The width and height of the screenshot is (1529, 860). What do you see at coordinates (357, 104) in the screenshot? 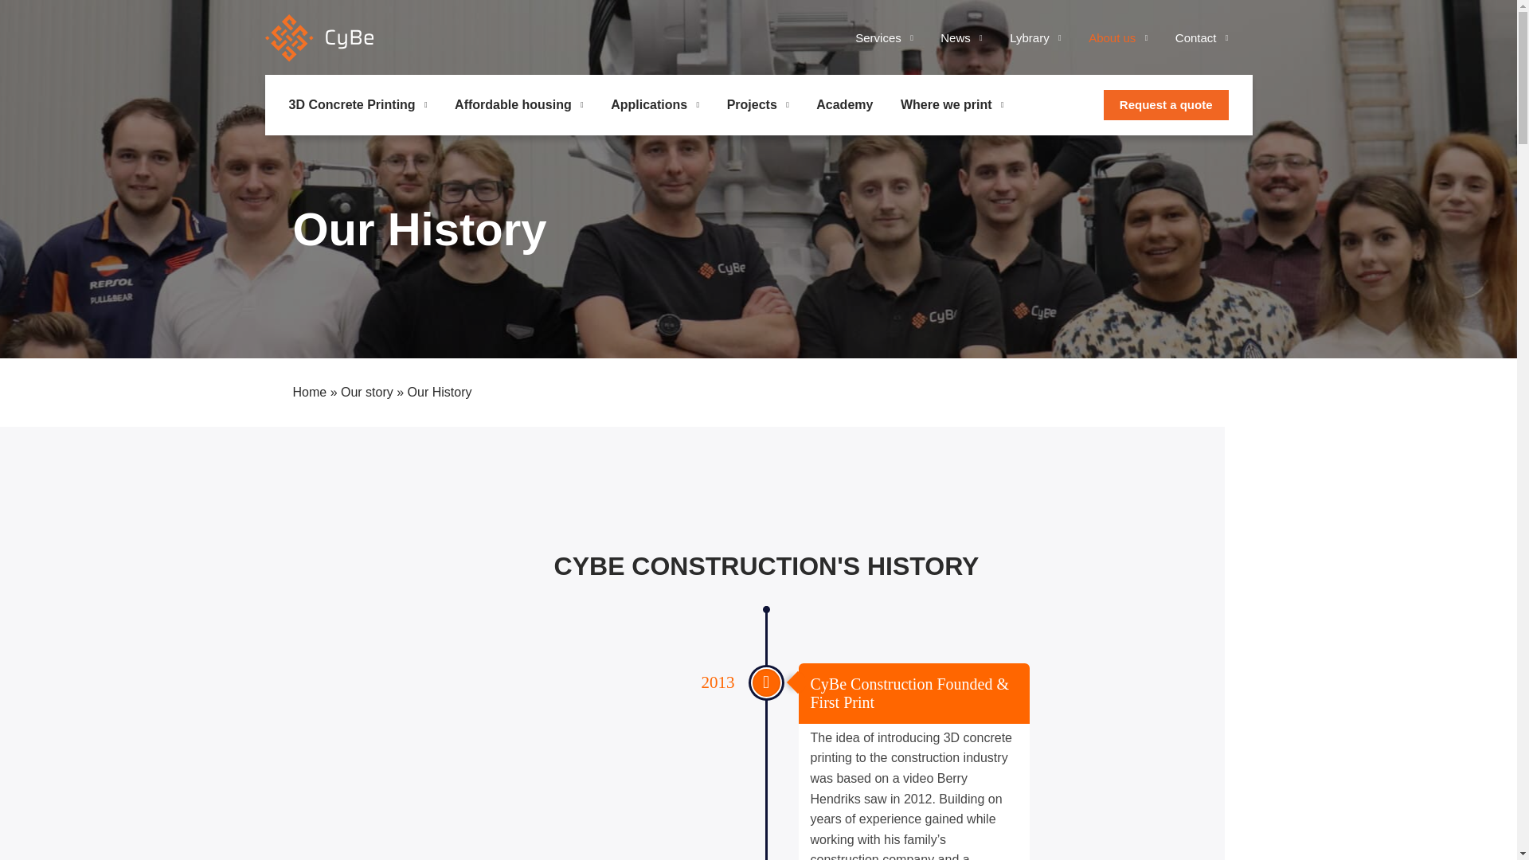
I see `3D Concrete Printing` at bounding box center [357, 104].